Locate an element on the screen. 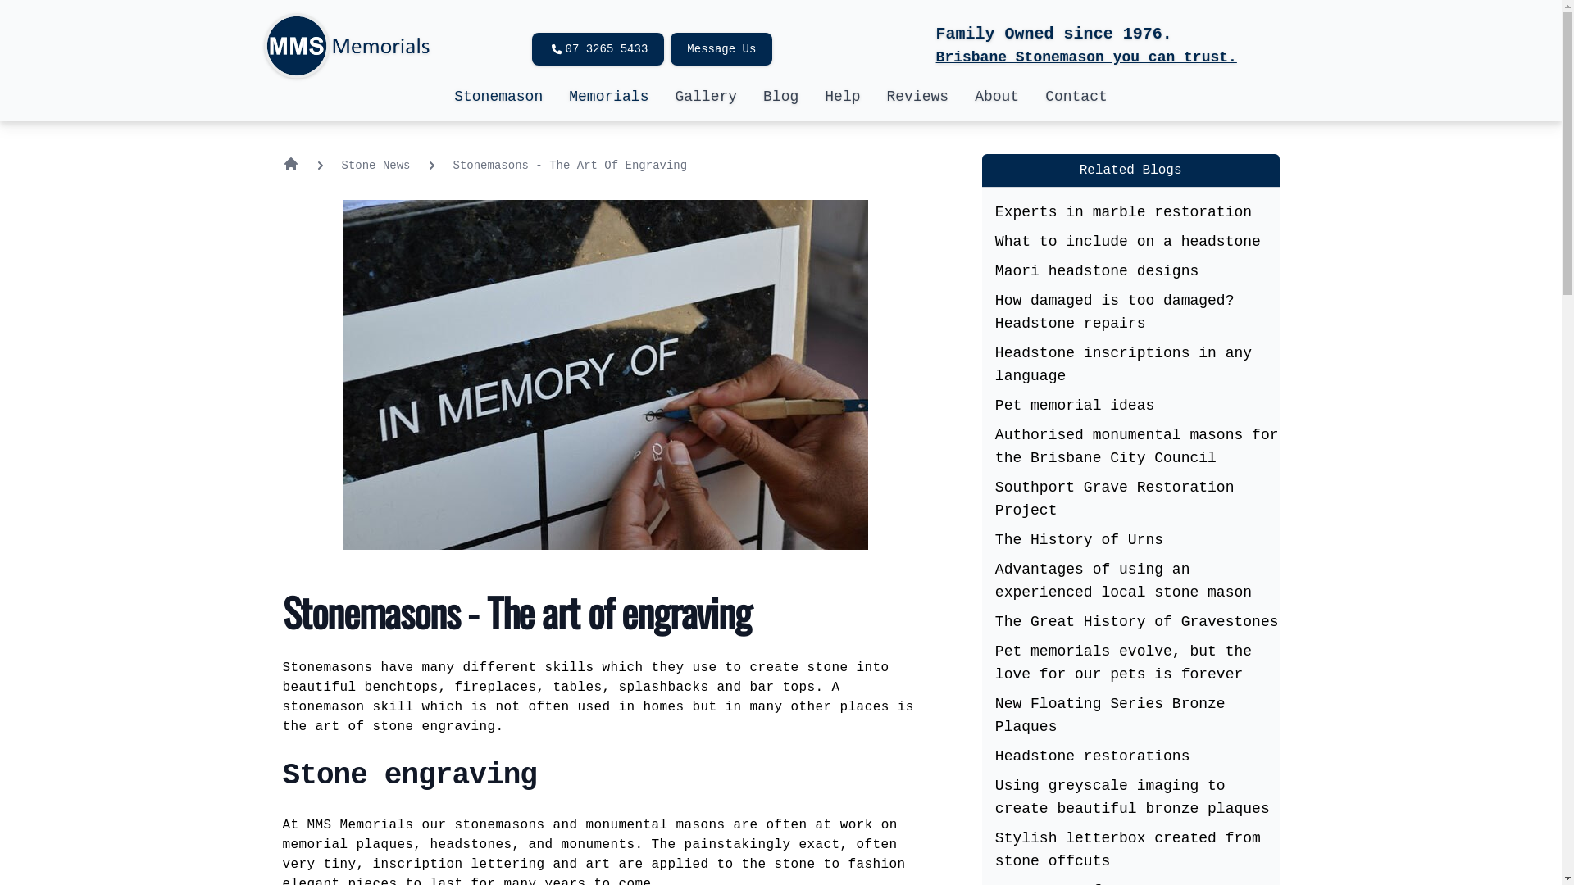 The width and height of the screenshot is (1574, 885). Stonemason is located at coordinates (498, 97).